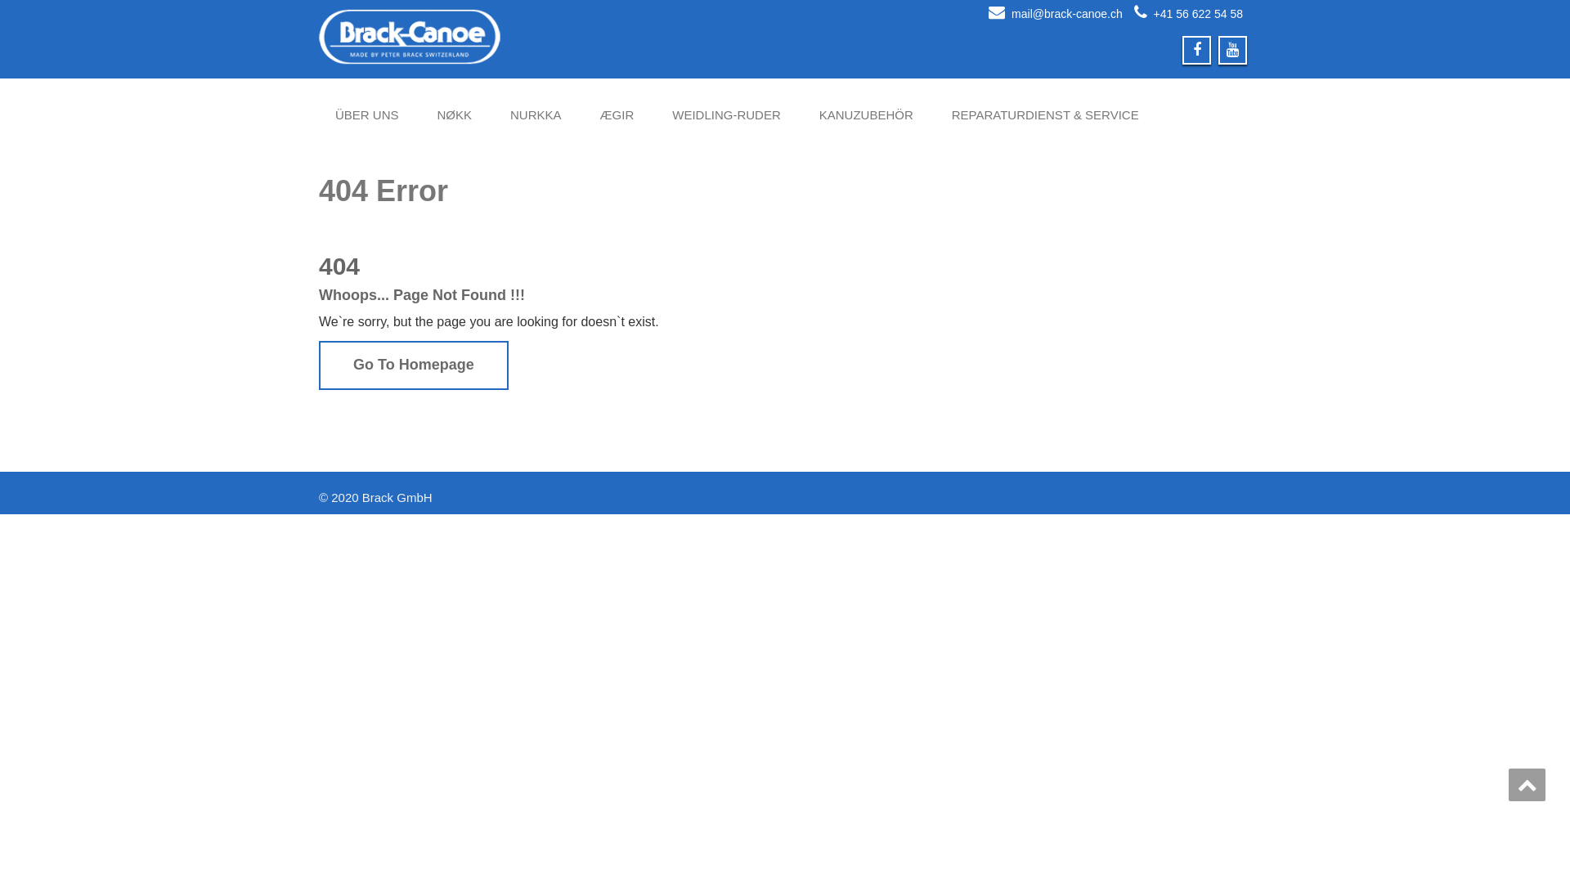 Image resolution: width=1570 pixels, height=883 pixels. What do you see at coordinates (1045, 115) in the screenshot?
I see `REPARATURDIENST & SERVICE` at bounding box center [1045, 115].